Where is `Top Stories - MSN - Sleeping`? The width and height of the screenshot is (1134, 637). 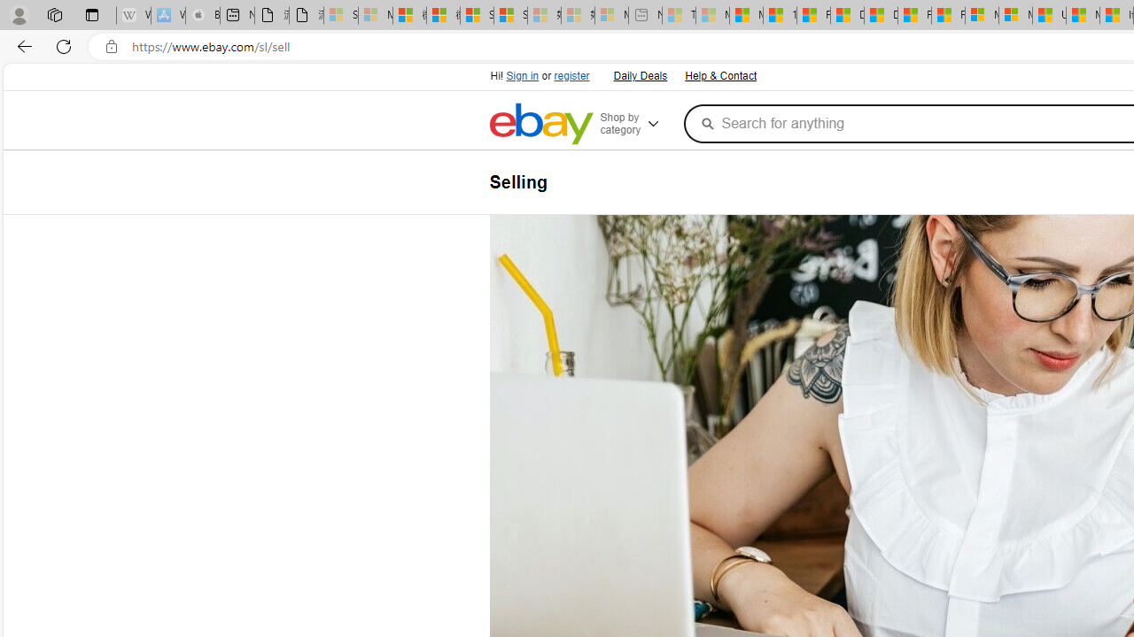 Top Stories - MSN - Sleeping is located at coordinates (679, 16).